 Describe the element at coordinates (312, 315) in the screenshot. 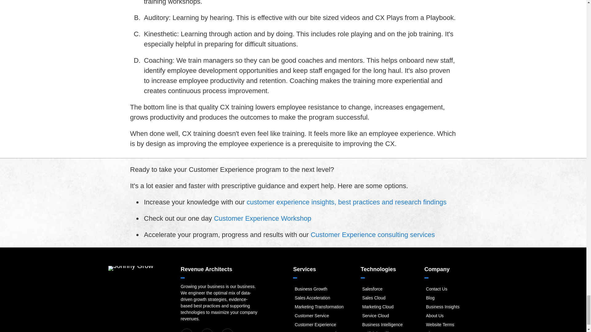

I see `Customer Service Consultant` at that location.